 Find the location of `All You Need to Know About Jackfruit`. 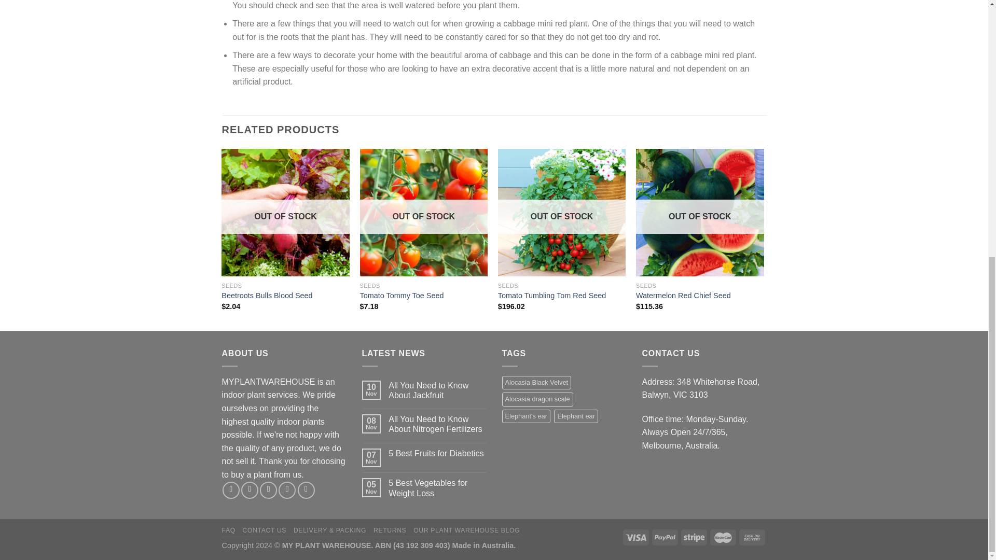

All You Need to Know About Jackfruit is located at coordinates (437, 390).